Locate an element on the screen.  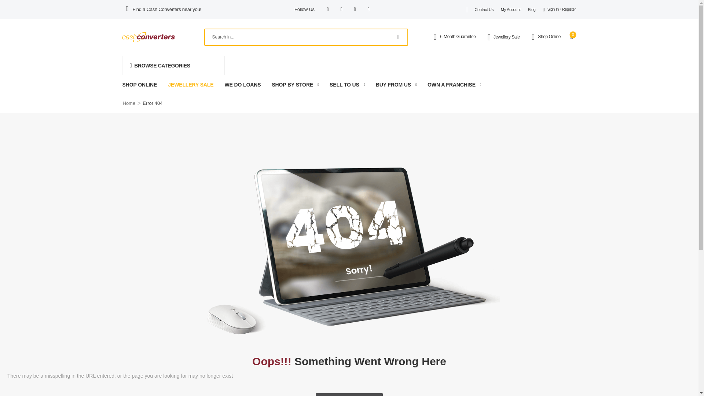
Blog is located at coordinates (532, 10).